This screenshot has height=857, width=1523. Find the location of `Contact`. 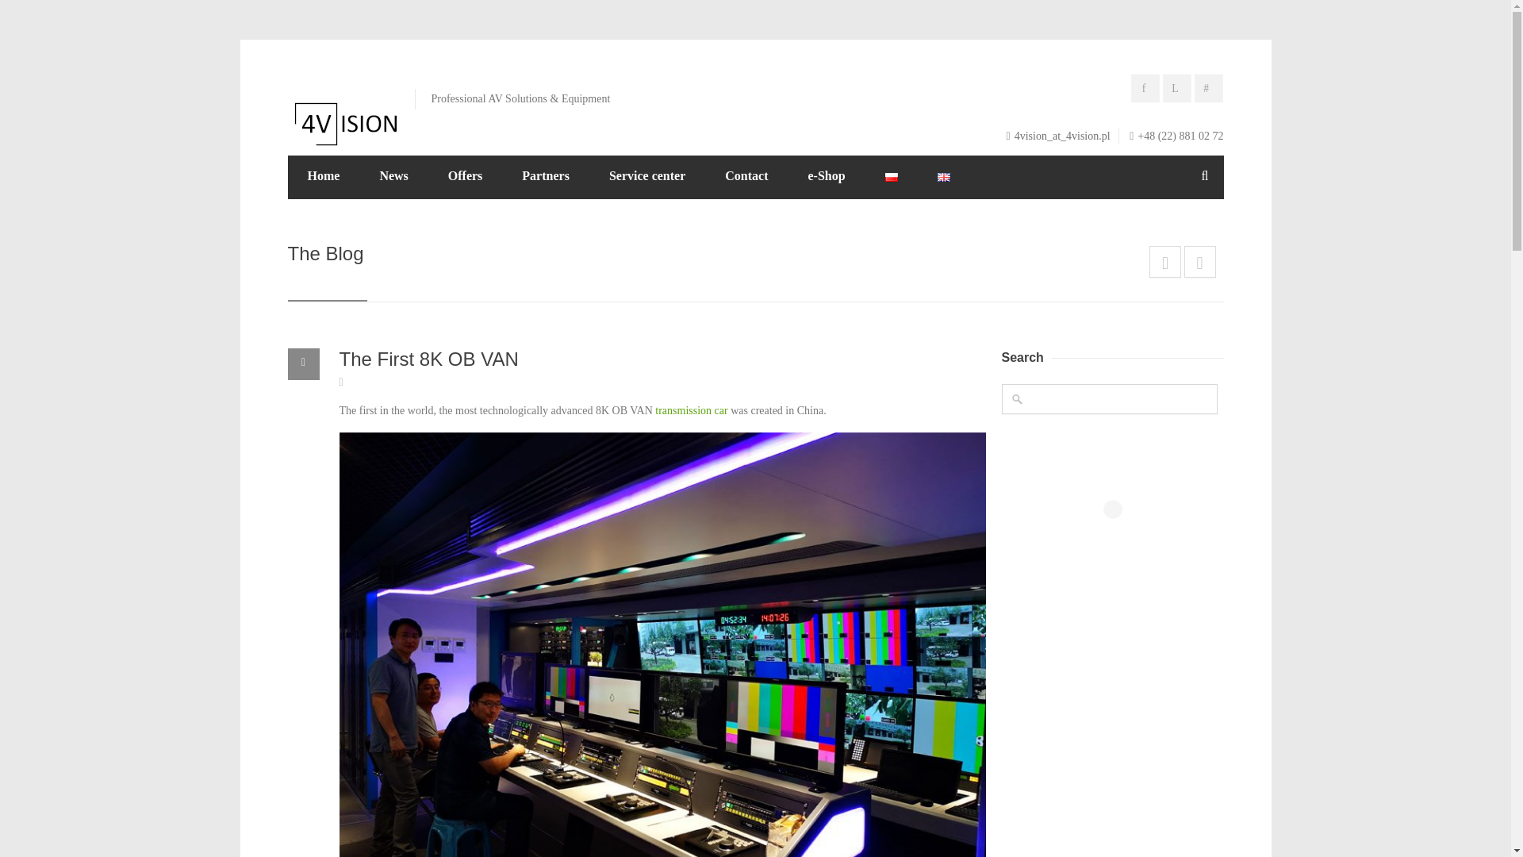

Contact is located at coordinates (746, 176).